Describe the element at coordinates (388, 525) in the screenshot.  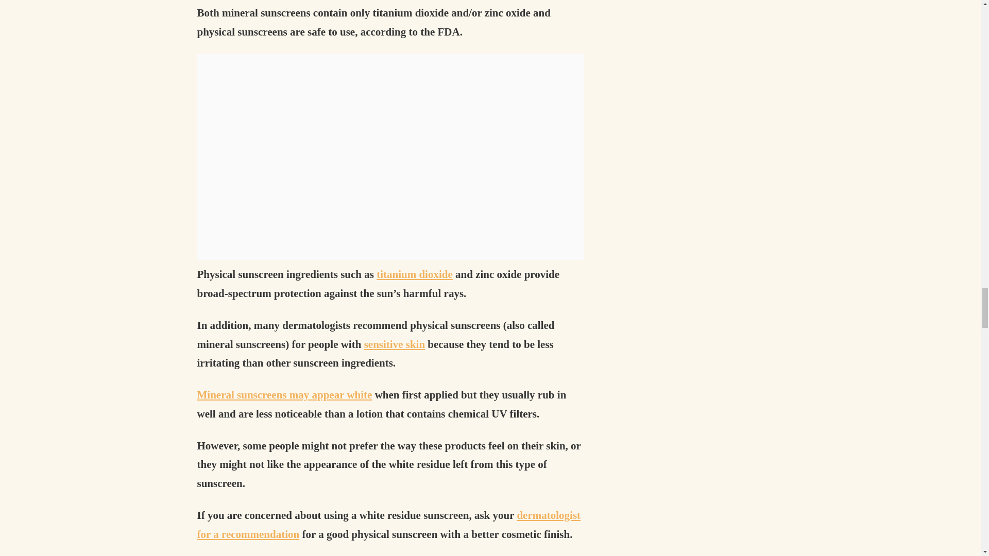
I see `dermatologist for a recommendation` at that location.